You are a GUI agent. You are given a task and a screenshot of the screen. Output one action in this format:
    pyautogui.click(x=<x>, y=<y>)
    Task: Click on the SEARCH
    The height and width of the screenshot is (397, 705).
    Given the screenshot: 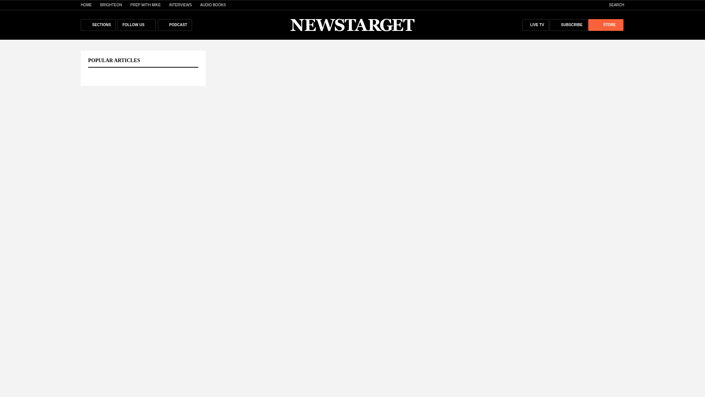 What is the action you would take?
    pyautogui.click(x=612, y=5)
    